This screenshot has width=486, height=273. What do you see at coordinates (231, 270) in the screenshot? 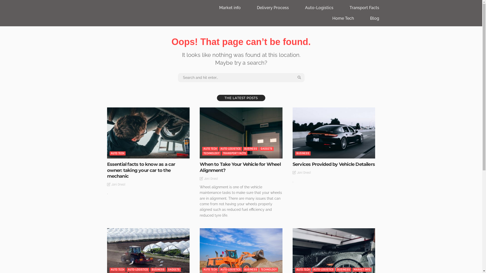
I see `AUTO-LOGISTICS` at bounding box center [231, 270].